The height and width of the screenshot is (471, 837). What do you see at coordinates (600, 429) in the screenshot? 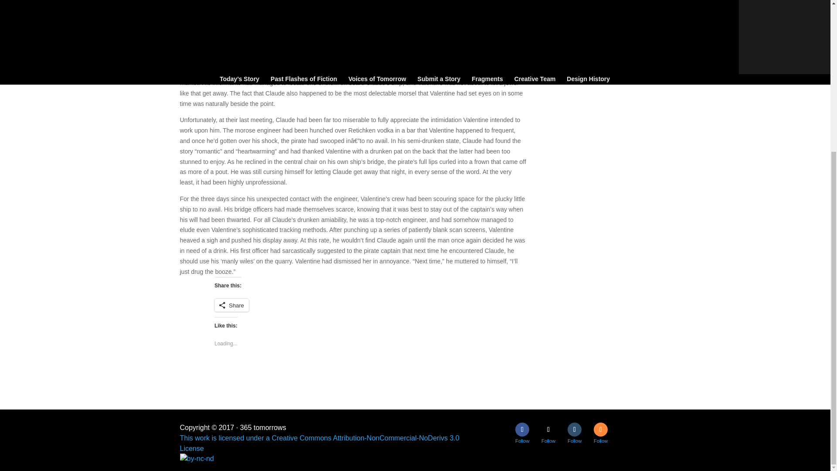
I see `Follow` at bounding box center [600, 429].